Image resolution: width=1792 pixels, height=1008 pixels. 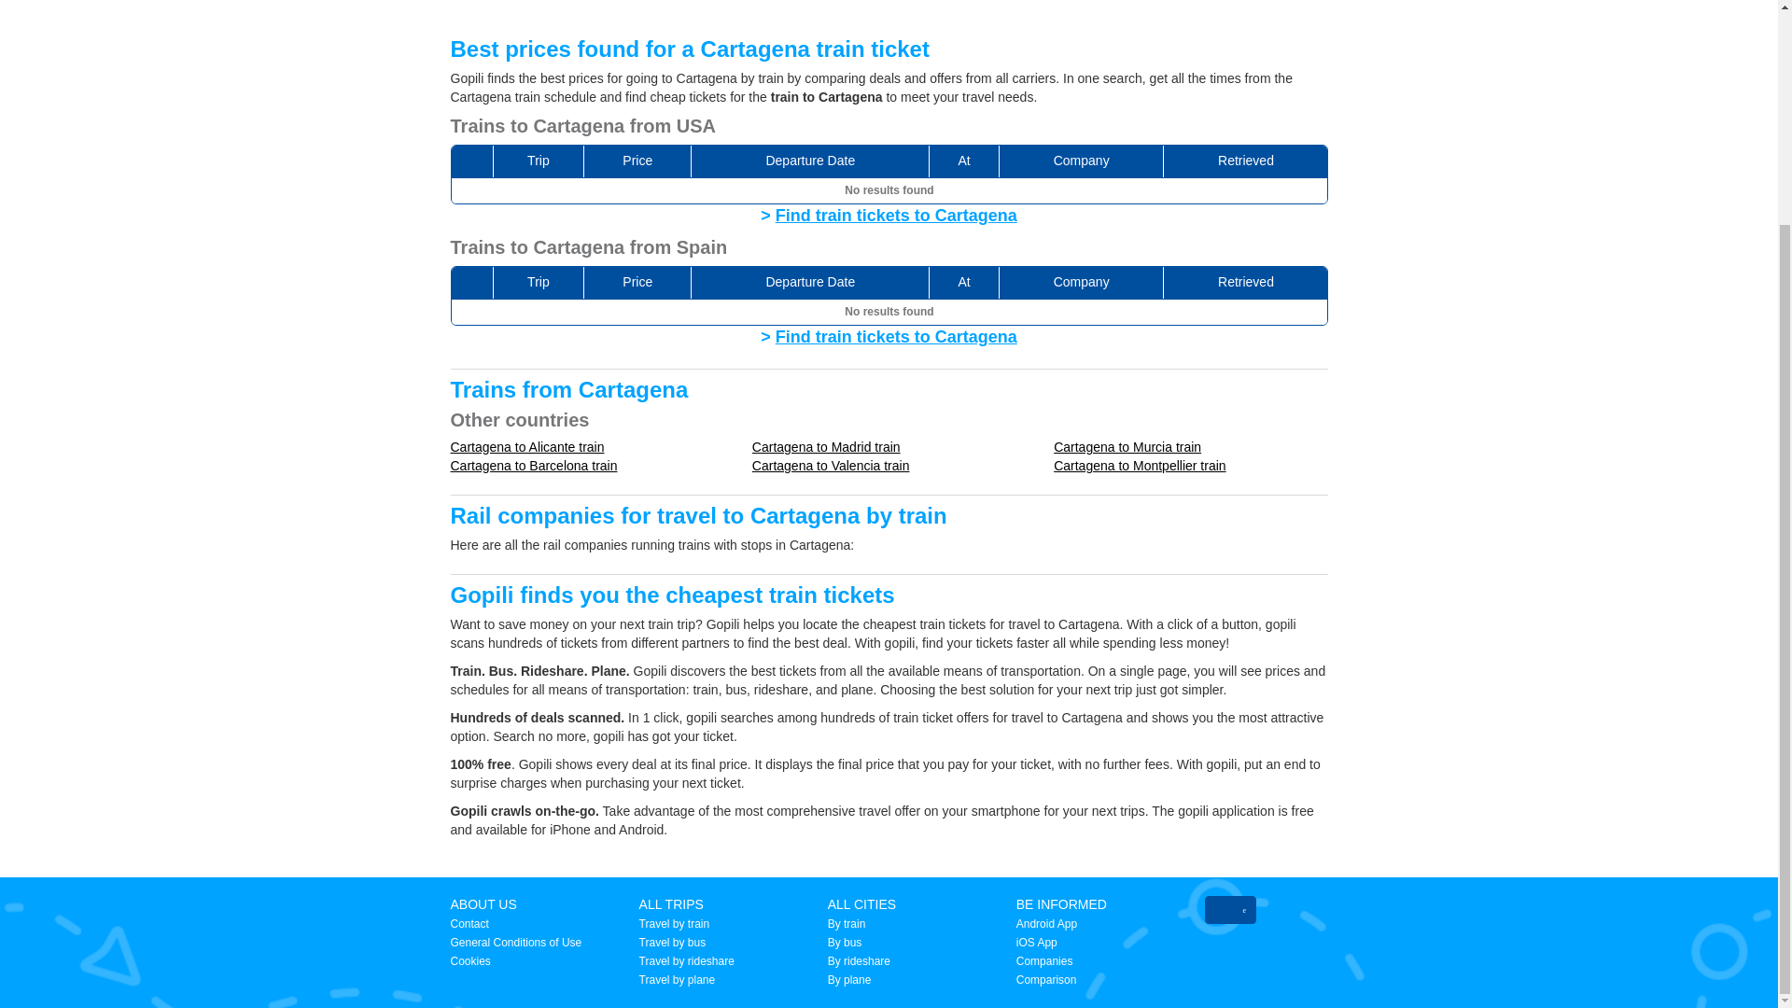 What do you see at coordinates (849, 980) in the screenshot?
I see `By plane` at bounding box center [849, 980].